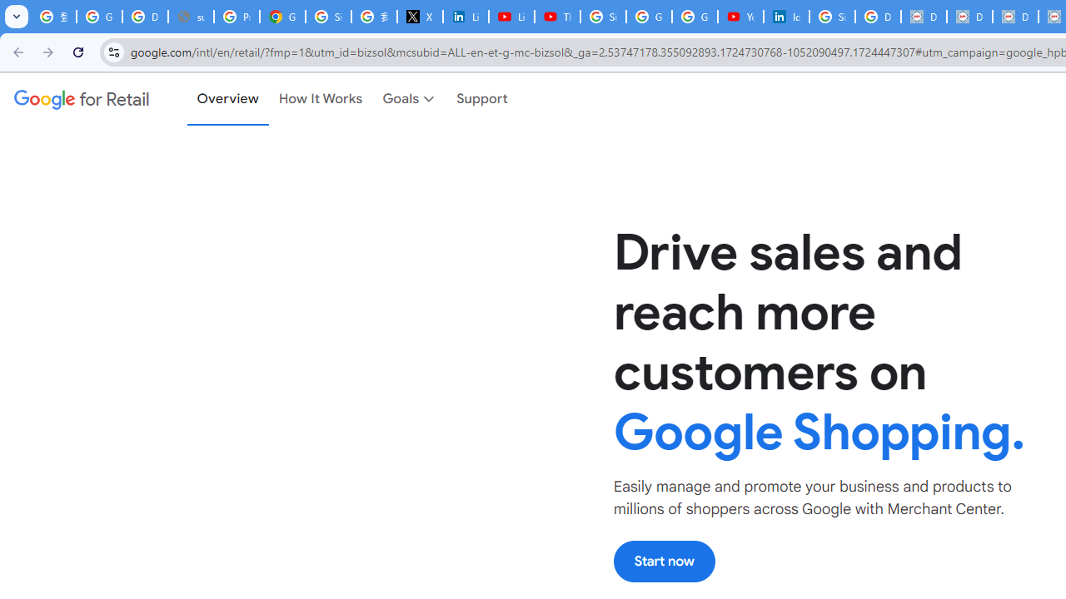  I want to click on Google for Retail, so click(82, 99).